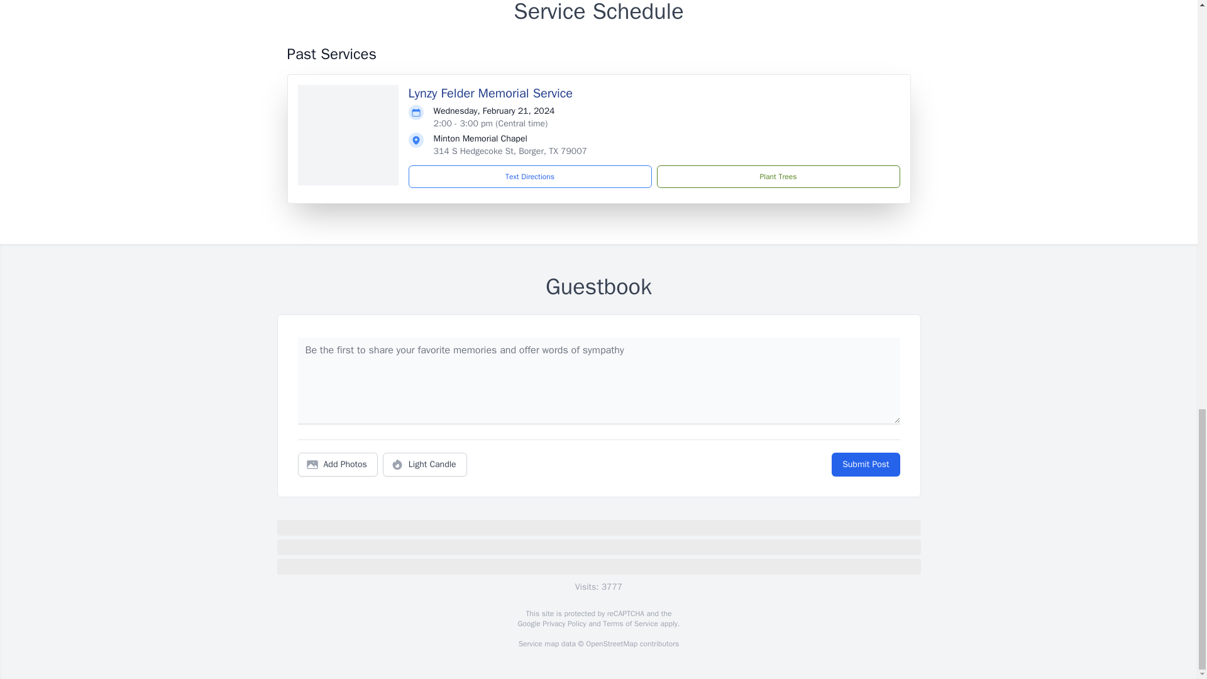  Describe the element at coordinates (530, 177) in the screenshot. I see `Text Directions` at that location.